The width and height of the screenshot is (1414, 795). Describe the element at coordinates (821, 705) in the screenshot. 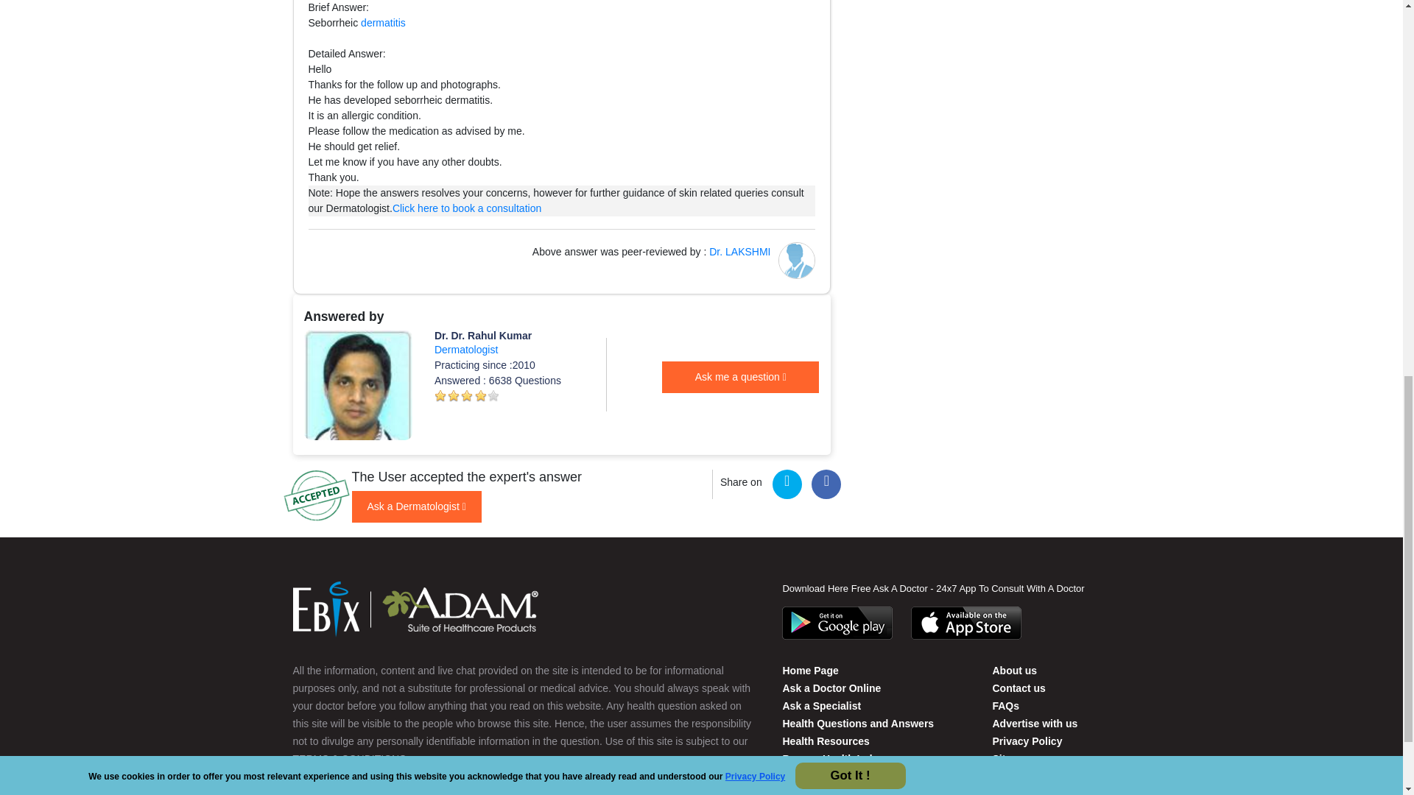

I see `Ask a Specialist` at that location.